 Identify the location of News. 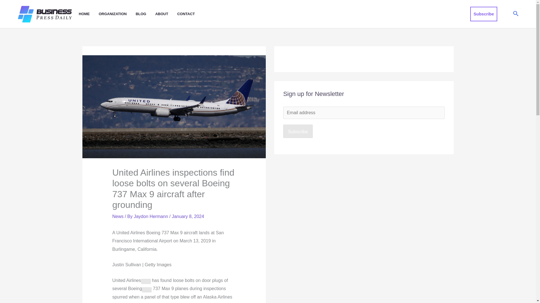
(118, 216).